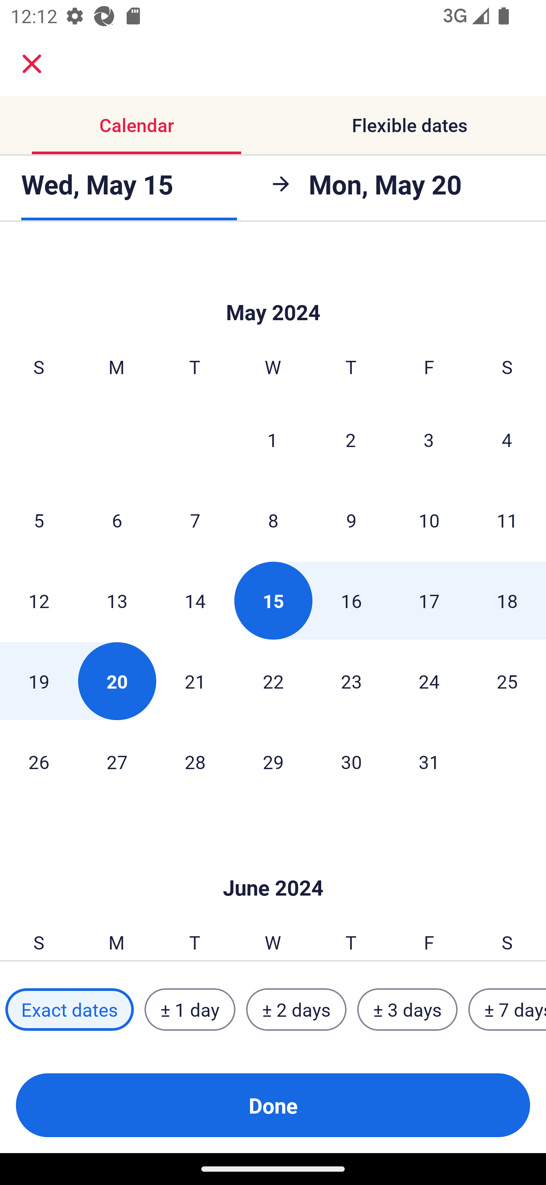 This screenshot has width=546, height=1185. Describe the element at coordinates (507, 681) in the screenshot. I see `25 Saturday, May 25, 2024` at that location.